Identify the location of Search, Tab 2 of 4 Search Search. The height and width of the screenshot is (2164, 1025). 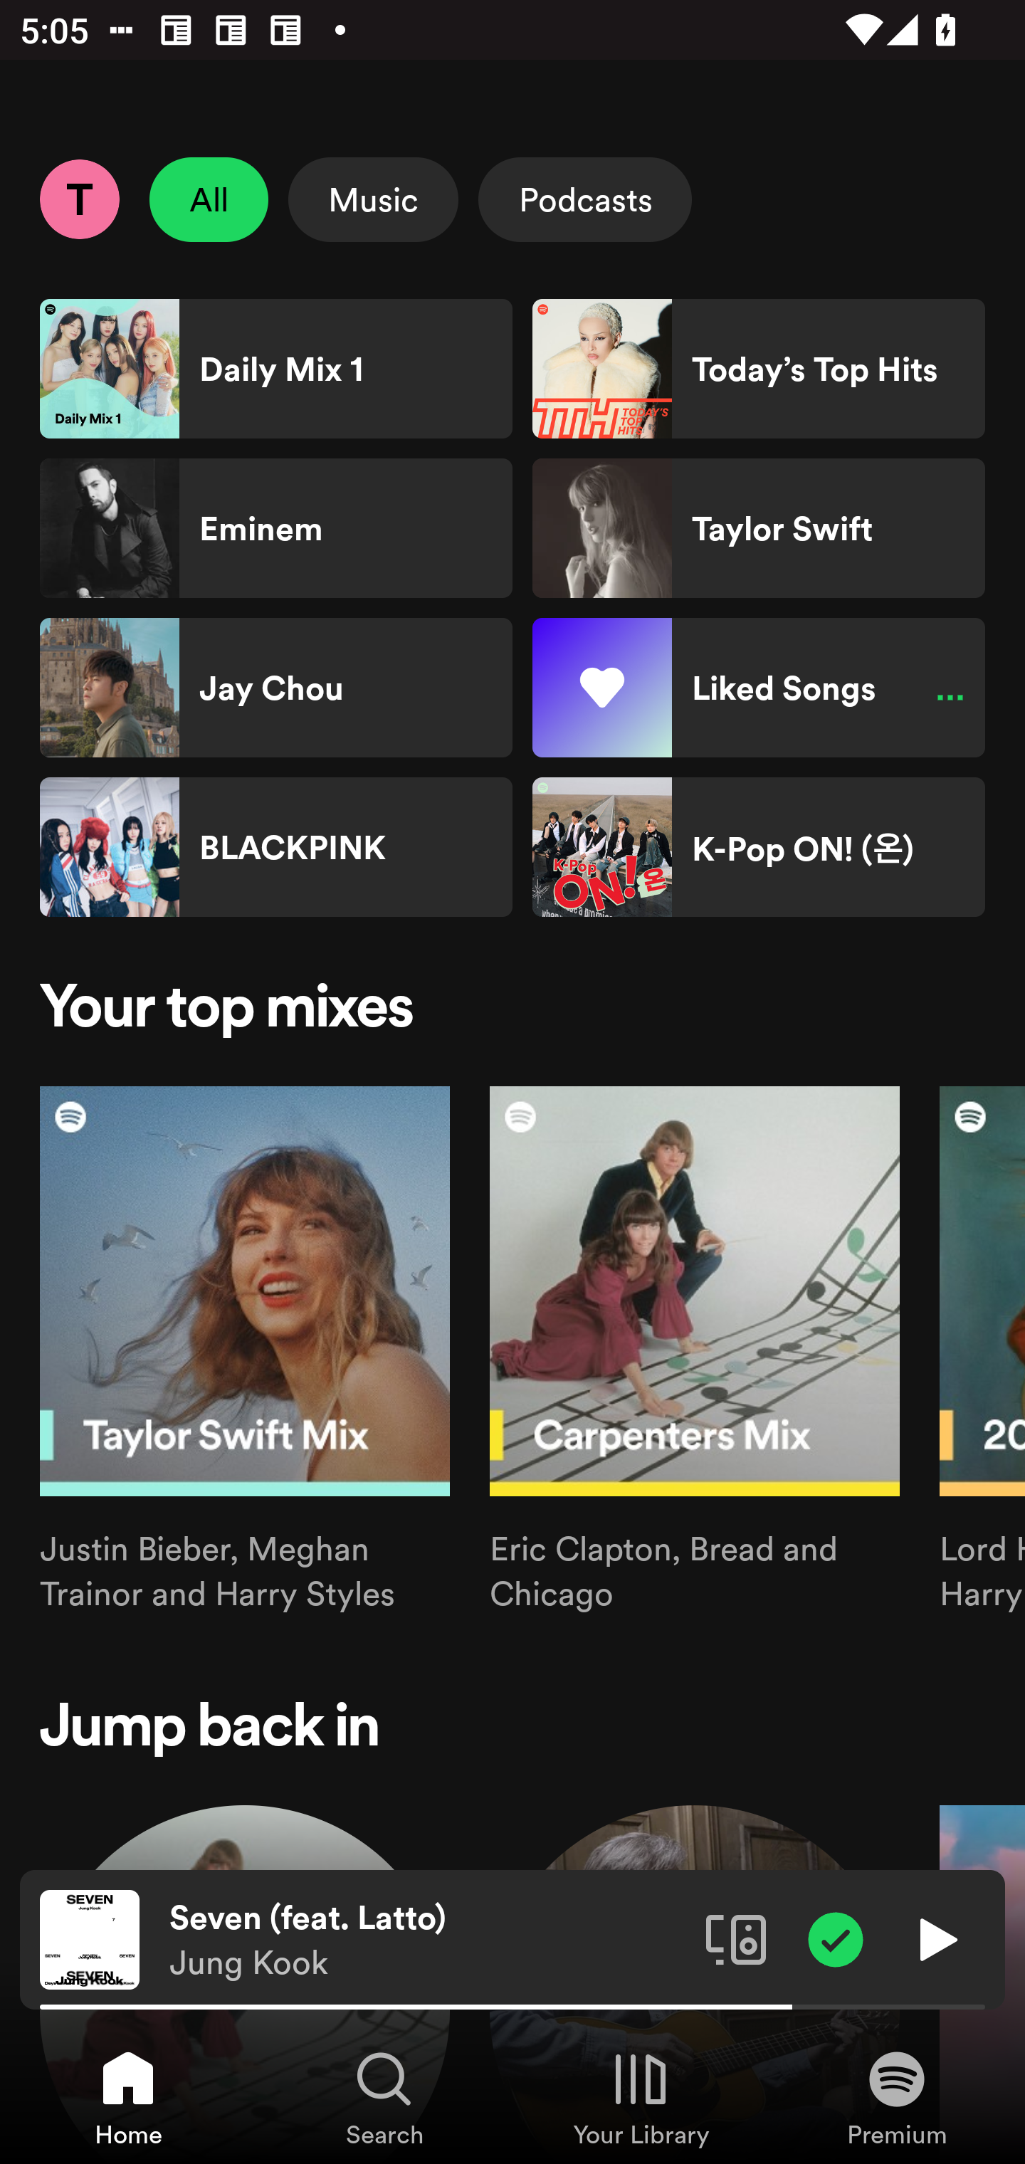
(384, 2097).